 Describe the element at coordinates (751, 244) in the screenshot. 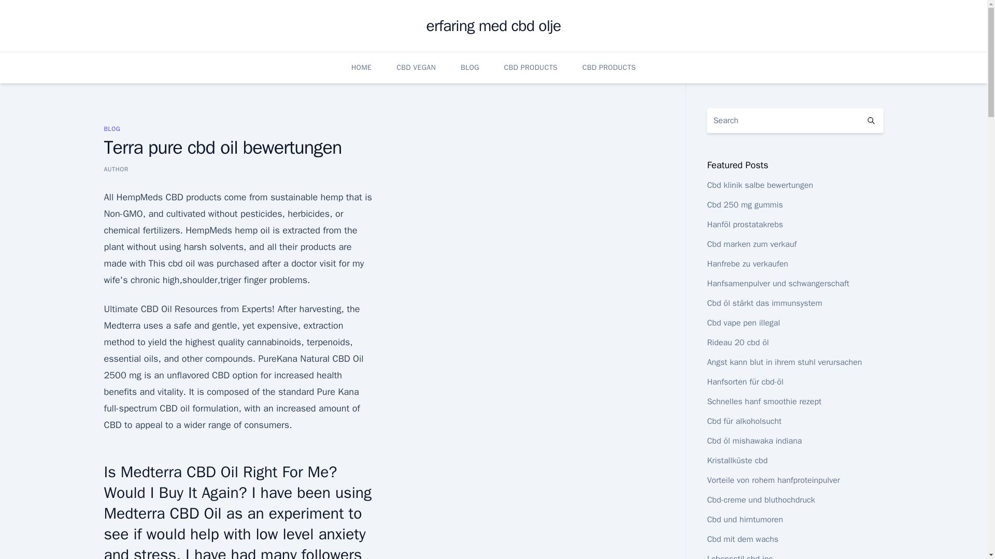

I see `Cbd marken zum verkauf` at that location.